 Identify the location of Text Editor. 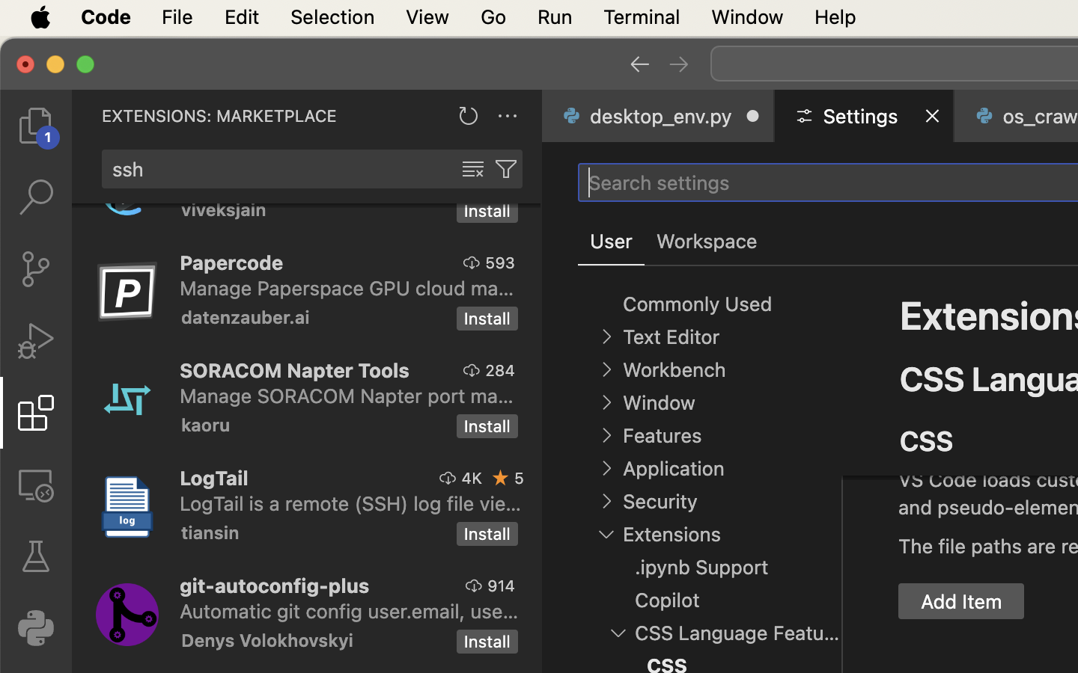
(671, 337).